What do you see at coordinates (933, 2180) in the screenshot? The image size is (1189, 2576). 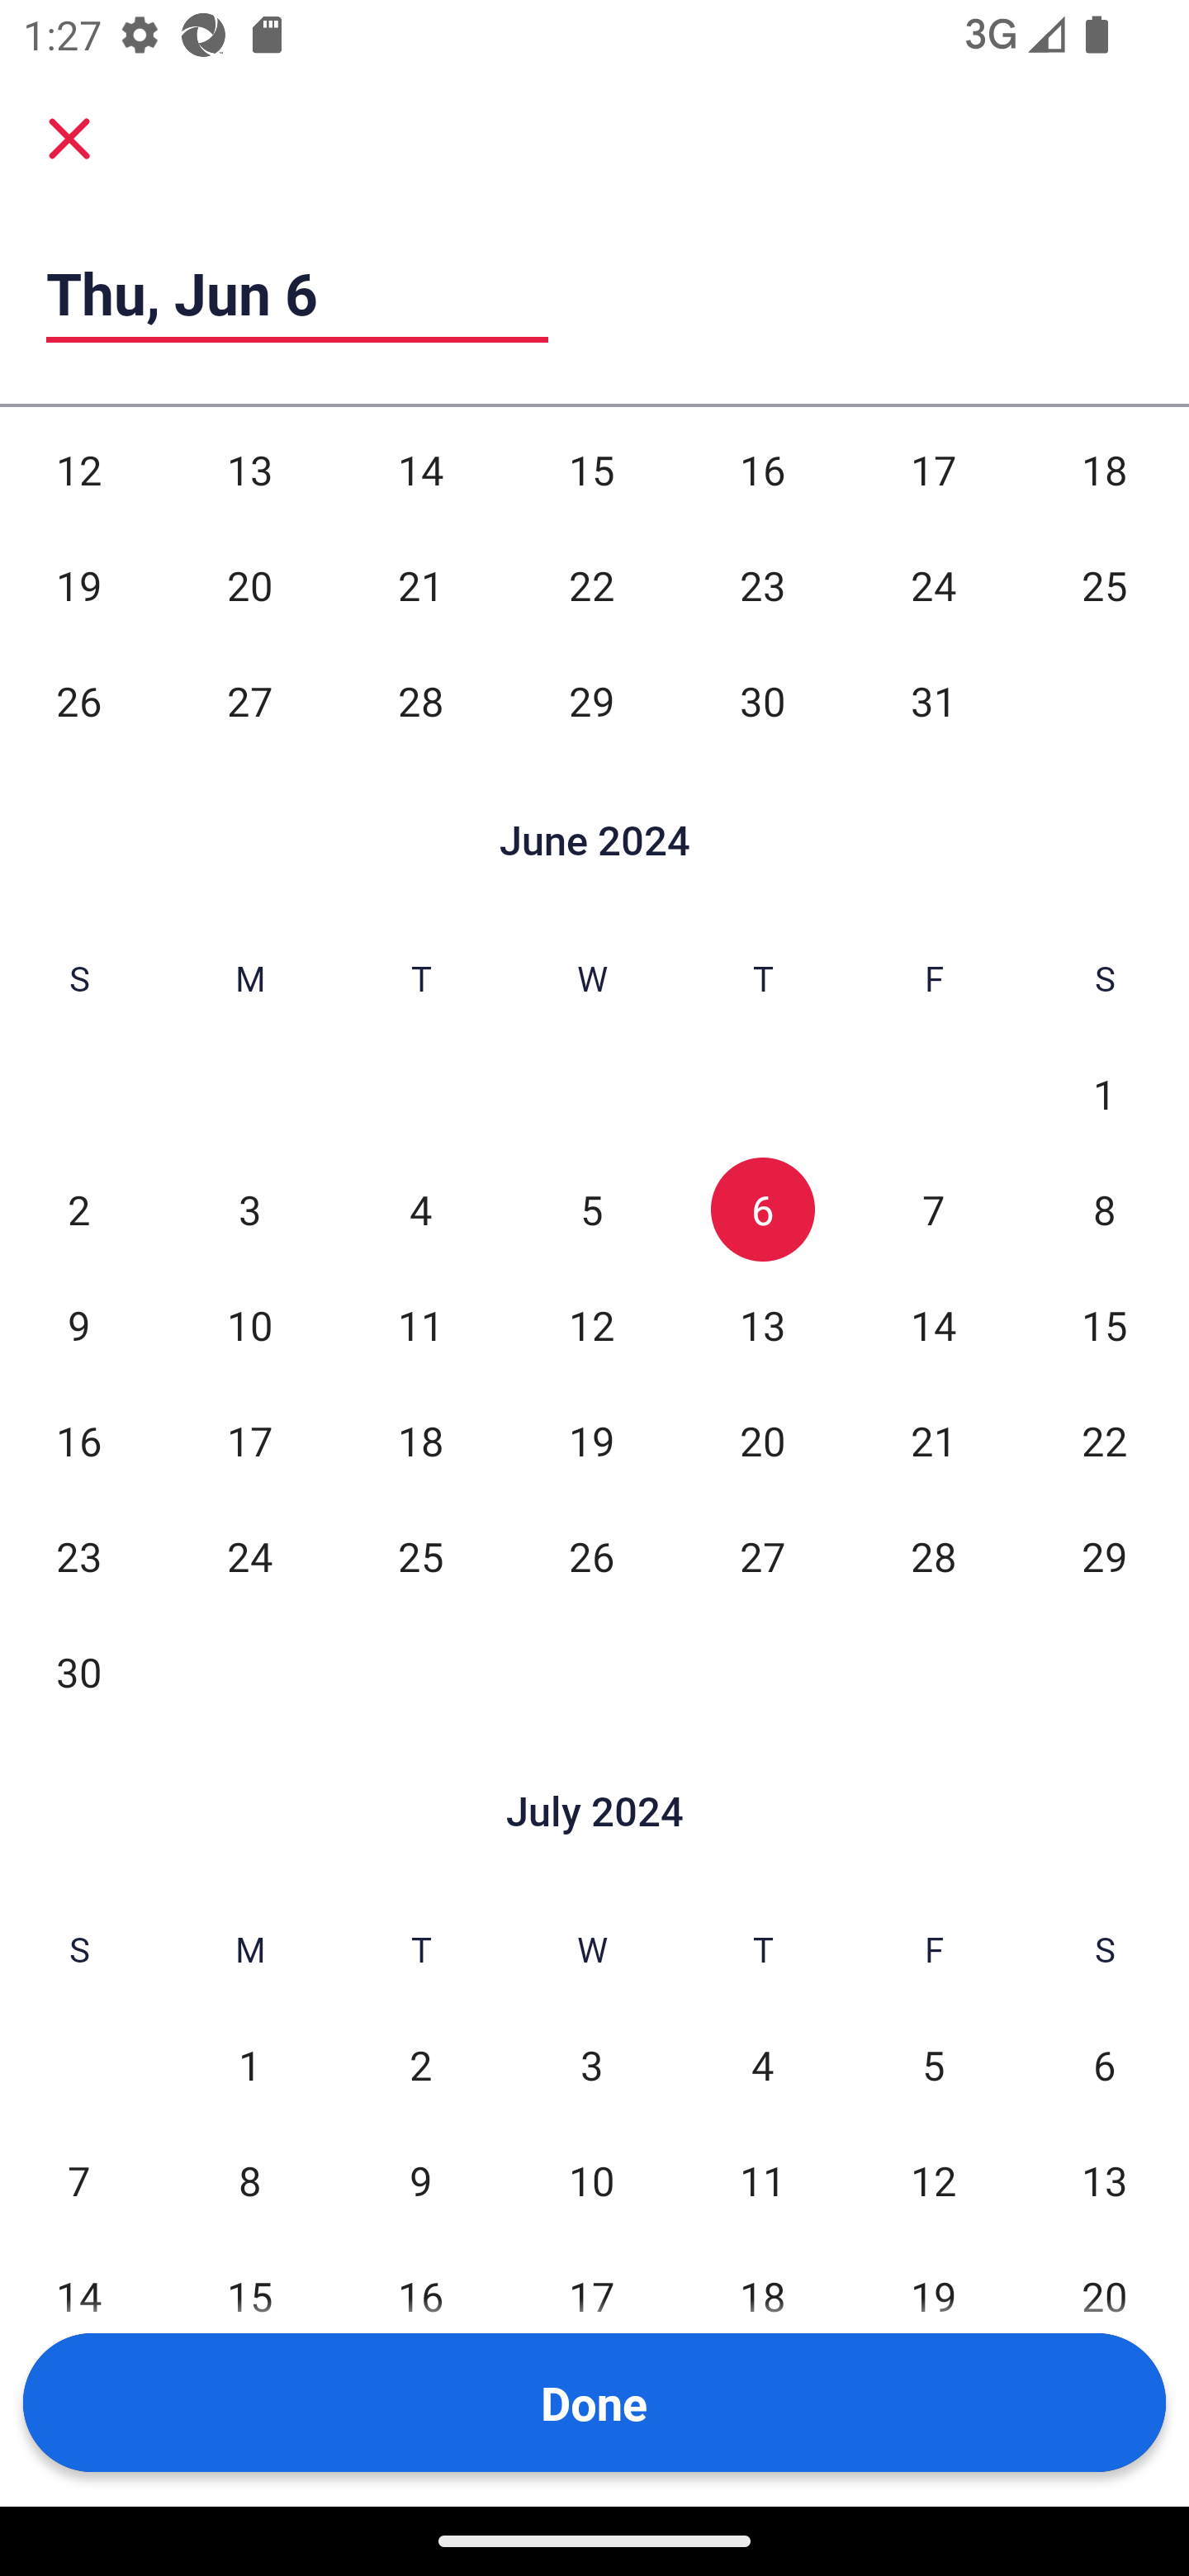 I see `12 Fri, Jul 12, Not Selected` at bounding box center [933, 2180].